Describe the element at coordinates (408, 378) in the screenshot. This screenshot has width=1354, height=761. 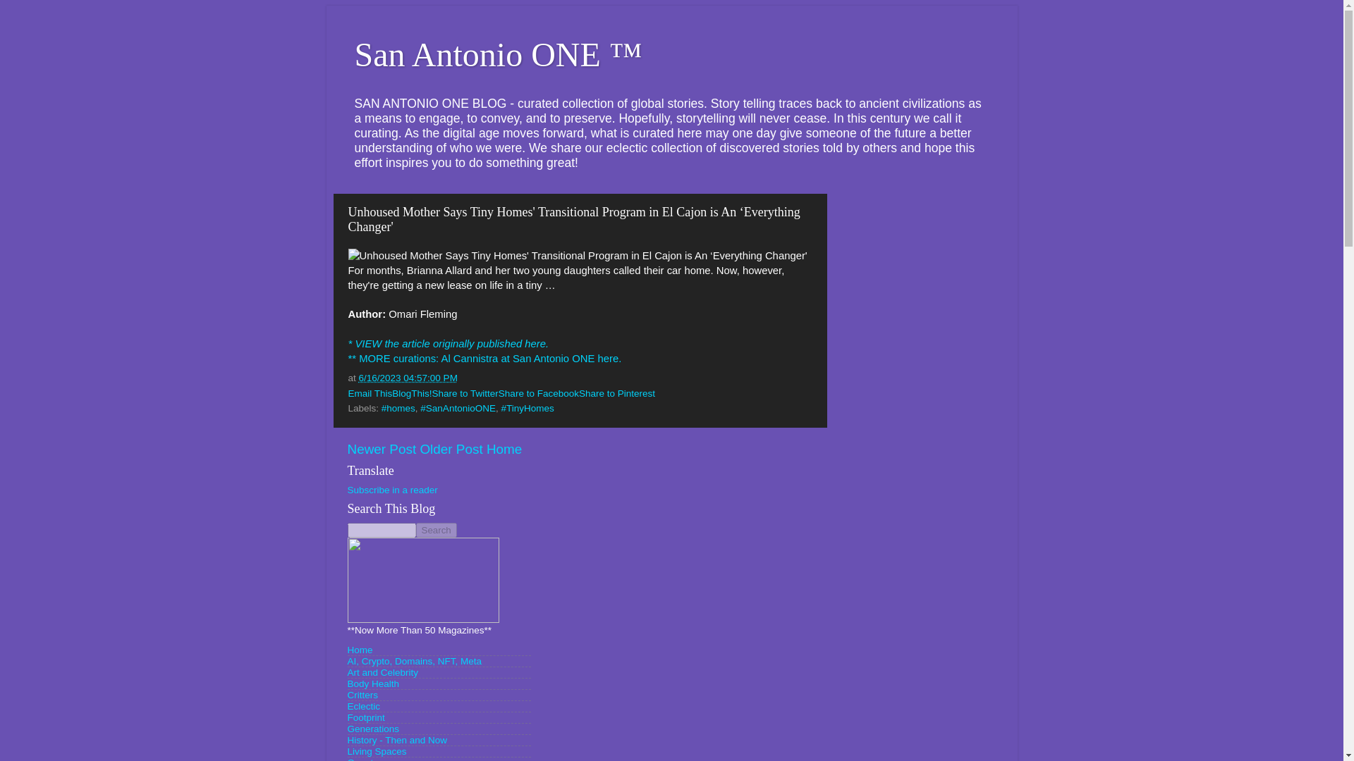
I see `permanent link` at that location.